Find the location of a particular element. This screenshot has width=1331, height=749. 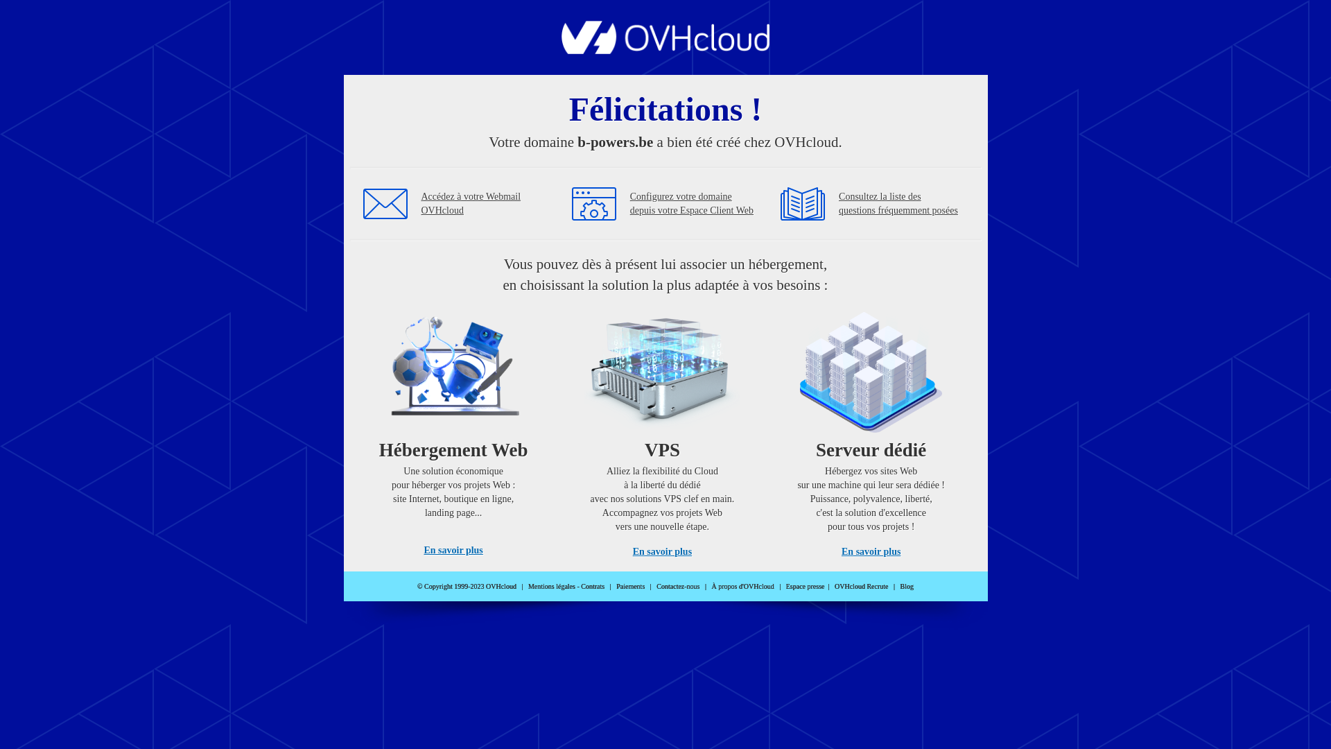

OVHcloud Recrute is located at coordinates (861, 587).